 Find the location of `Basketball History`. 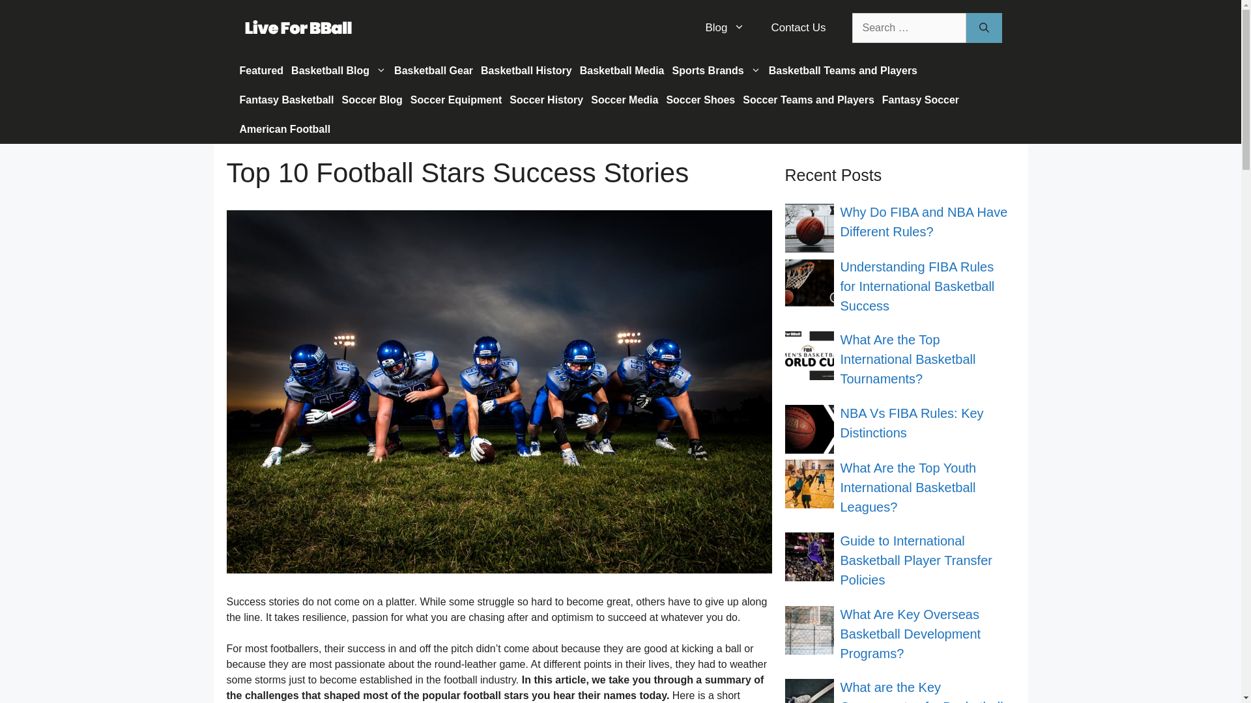

Basketball History is located at coordinates (526, 70).